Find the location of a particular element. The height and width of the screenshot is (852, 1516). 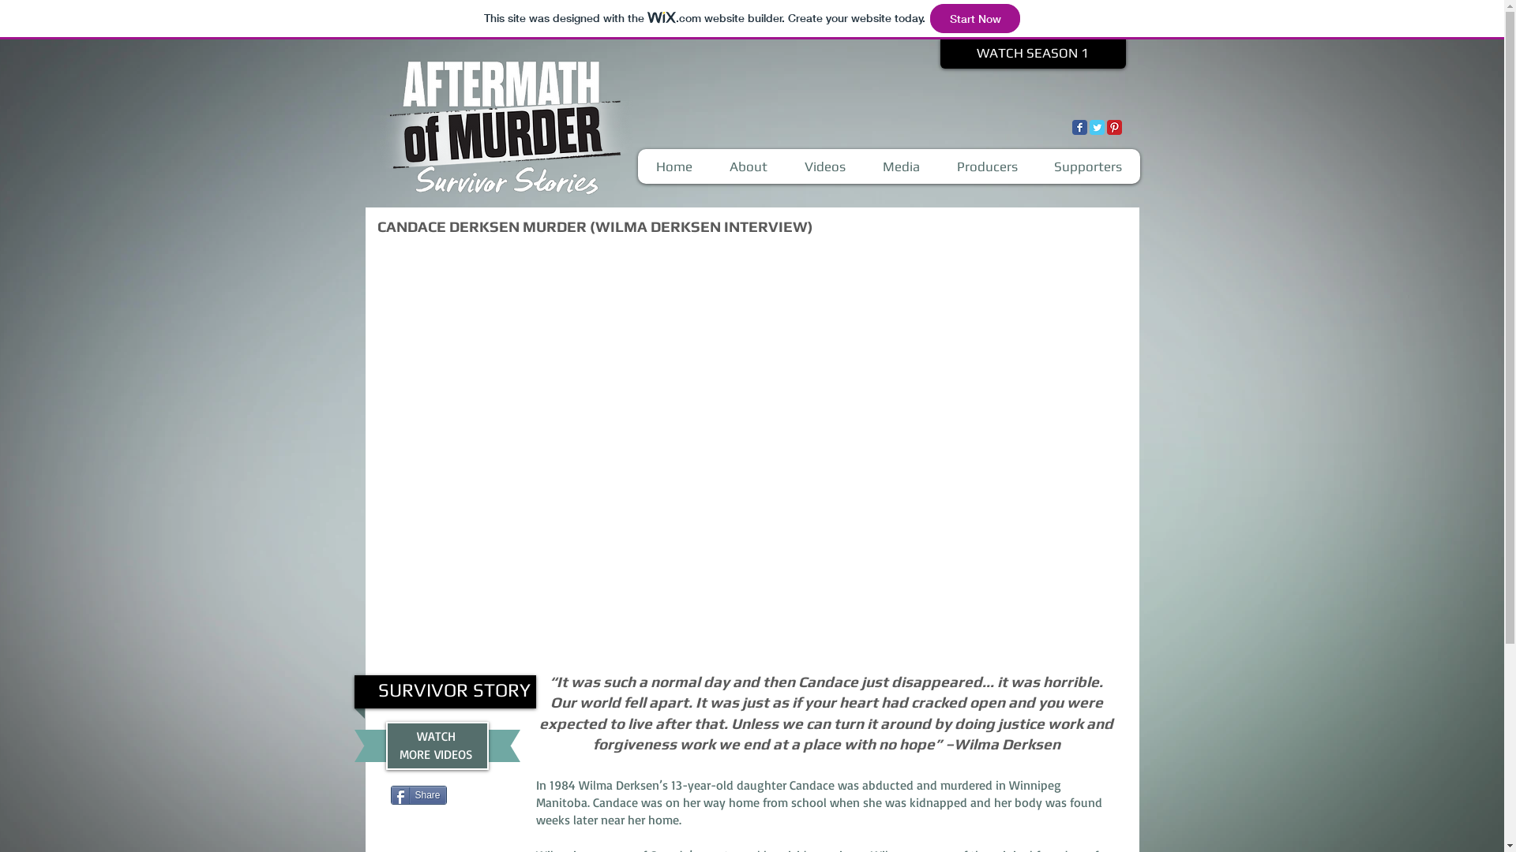

Home is located at coordinates (674, 166).